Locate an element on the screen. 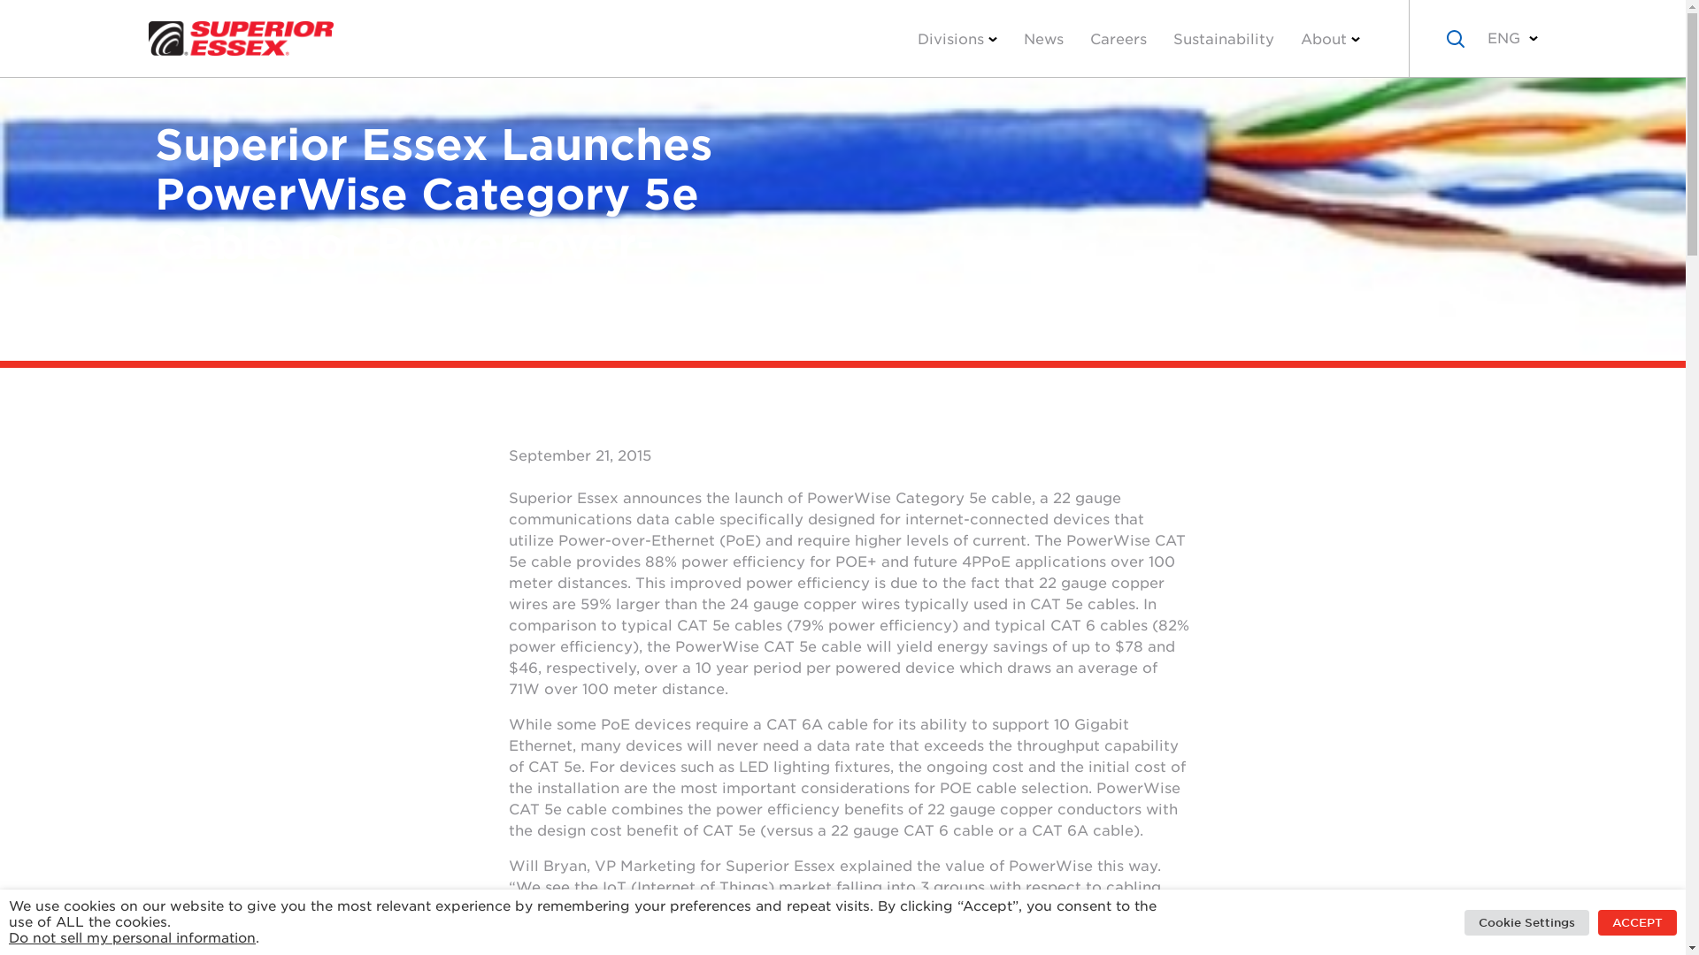 The width and height of the screenshot is (1699, 955). Divisions is located at coordinates (957, 37).